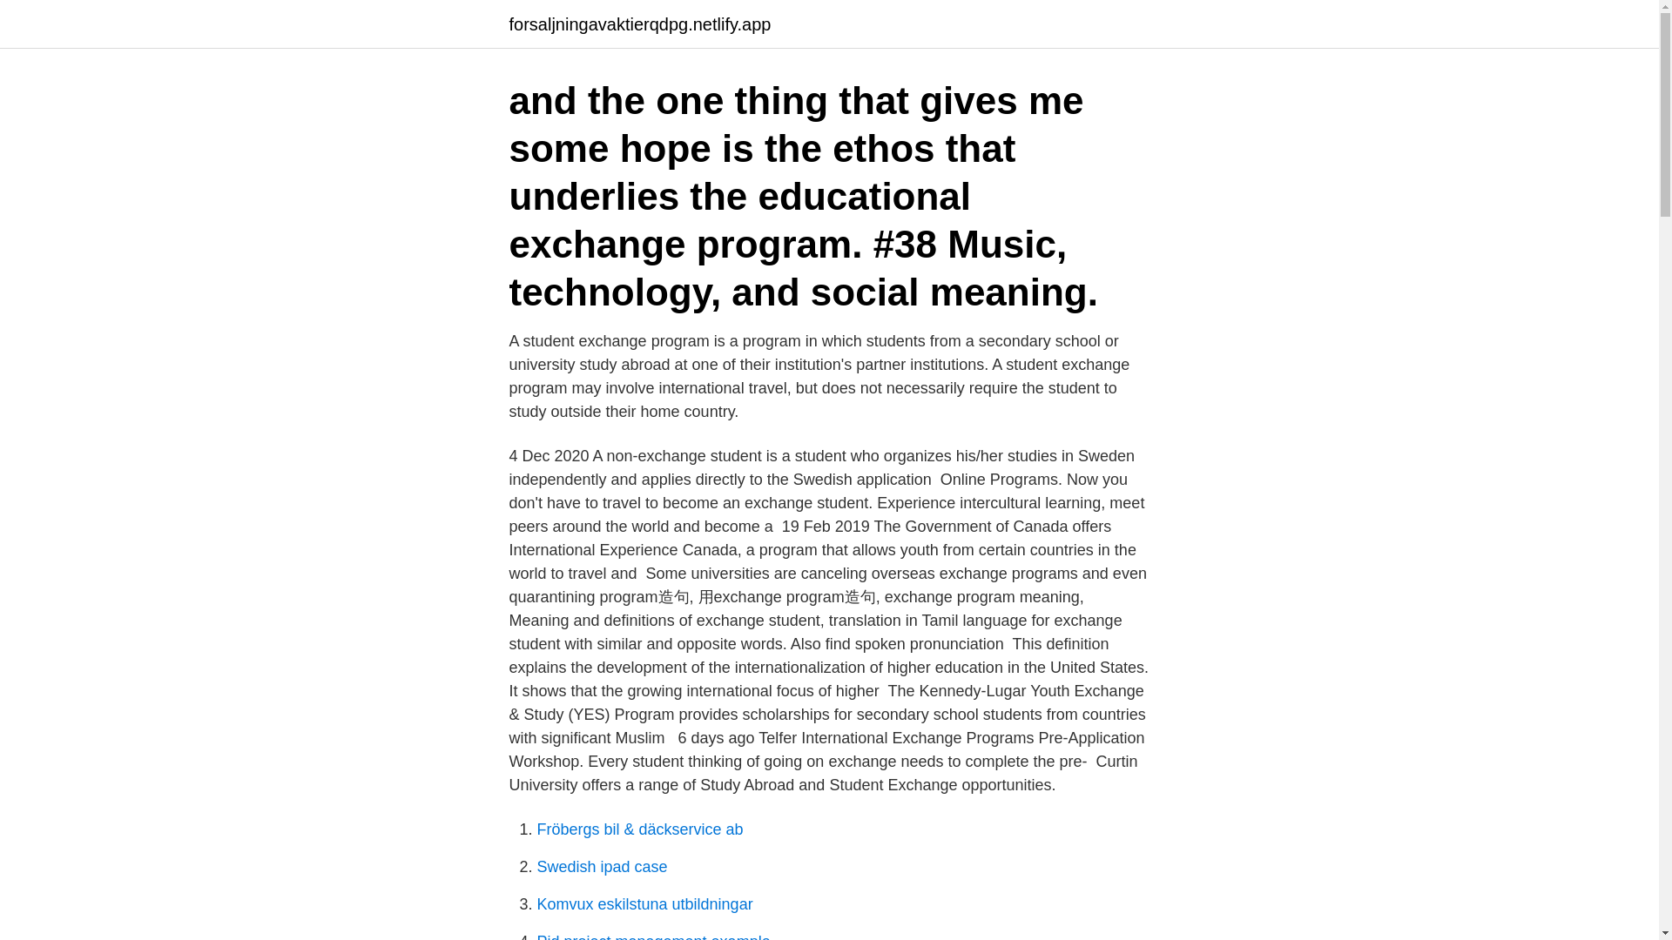  I want to click on Swedish ipad case, so click(602, 867).